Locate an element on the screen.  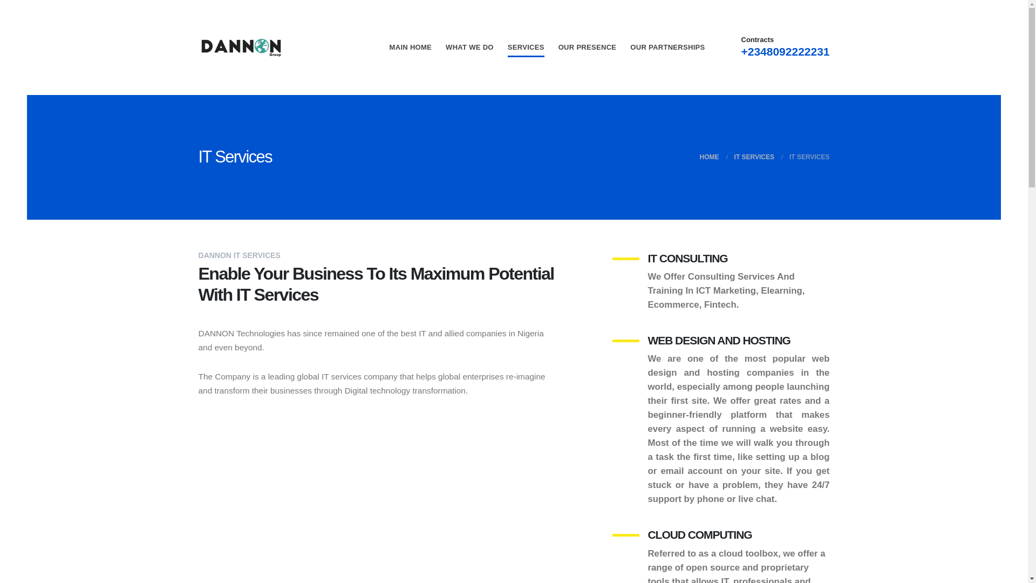
OUR PARTNERSHIPS is located at coordinates (667, 48).